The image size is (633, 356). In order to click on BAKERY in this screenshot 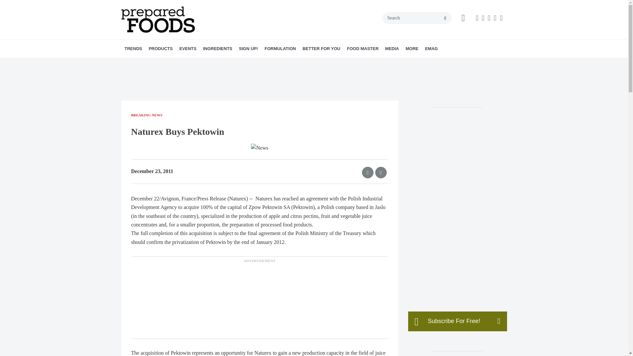, I will do `click(187, 63)`.